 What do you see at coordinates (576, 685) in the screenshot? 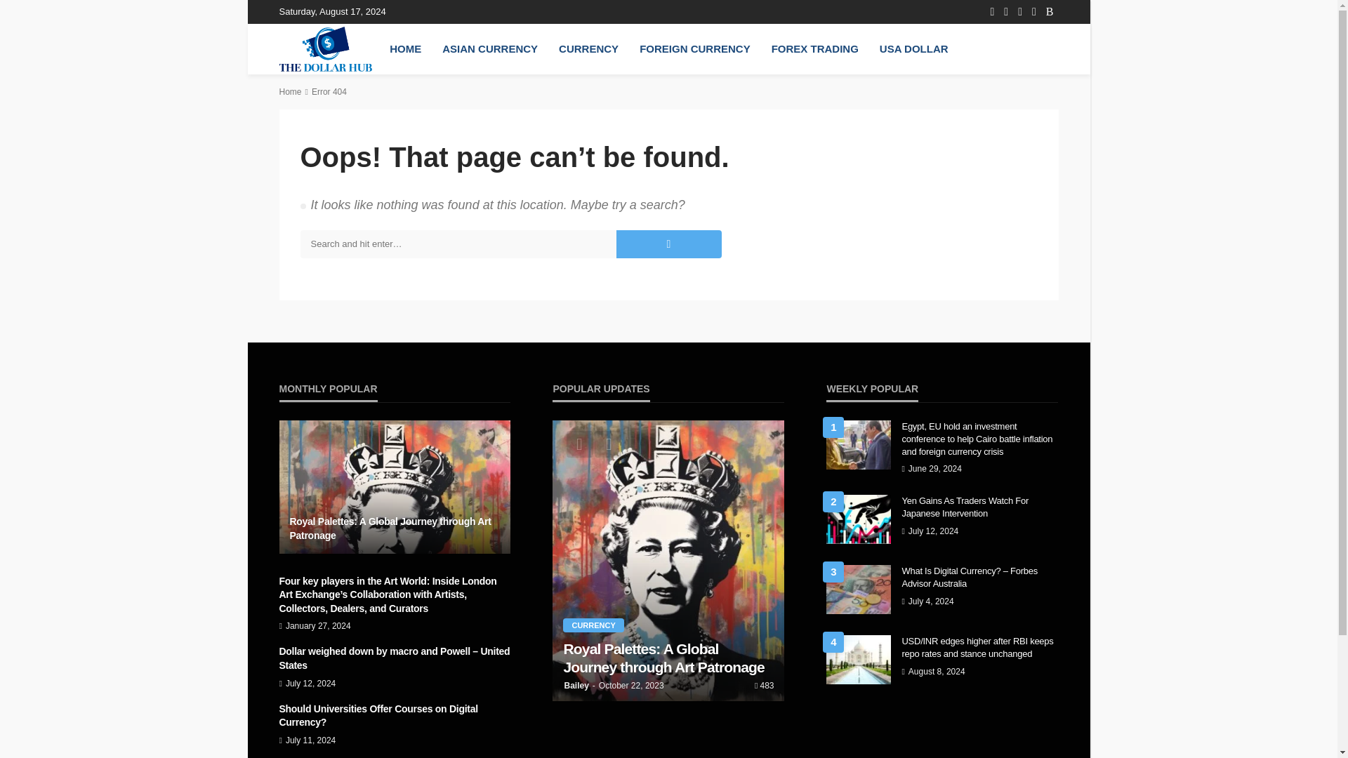
I see `Bailey` at bounding box center [576, 685].